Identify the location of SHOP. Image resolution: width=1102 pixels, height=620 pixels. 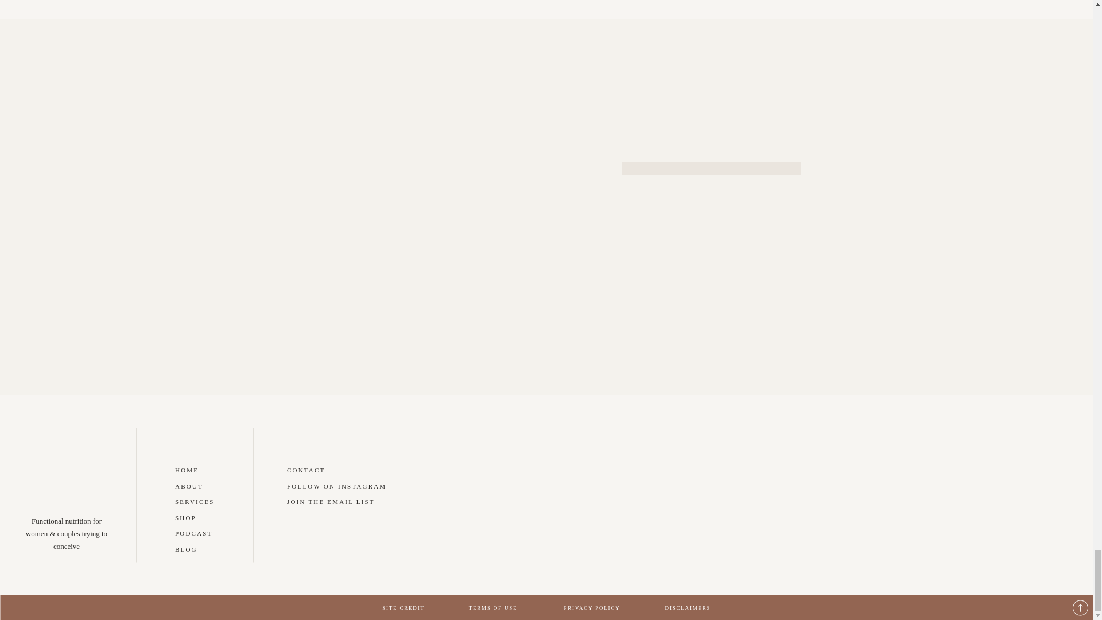
(185, 518).